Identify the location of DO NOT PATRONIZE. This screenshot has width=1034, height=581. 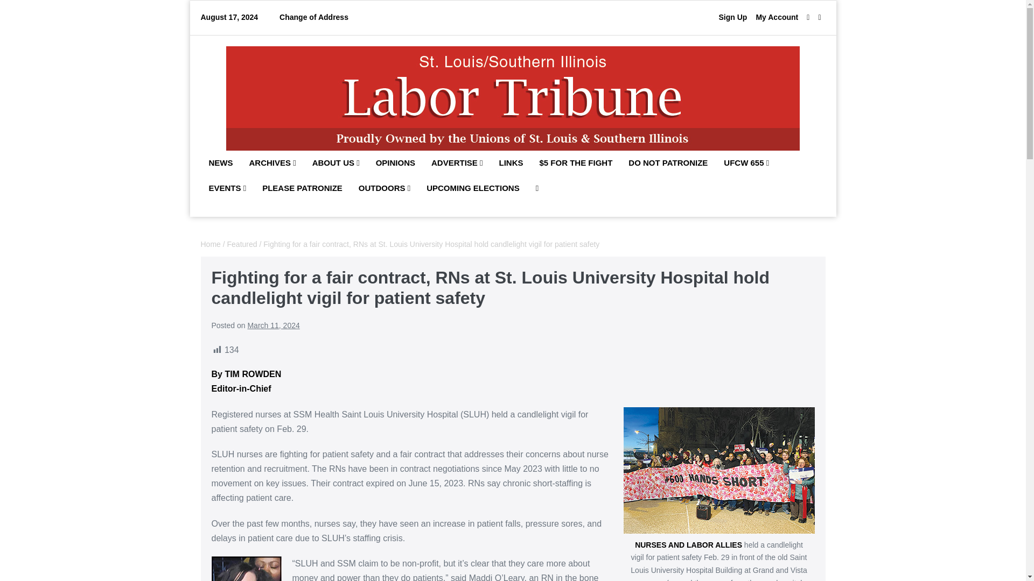
(668, 164).